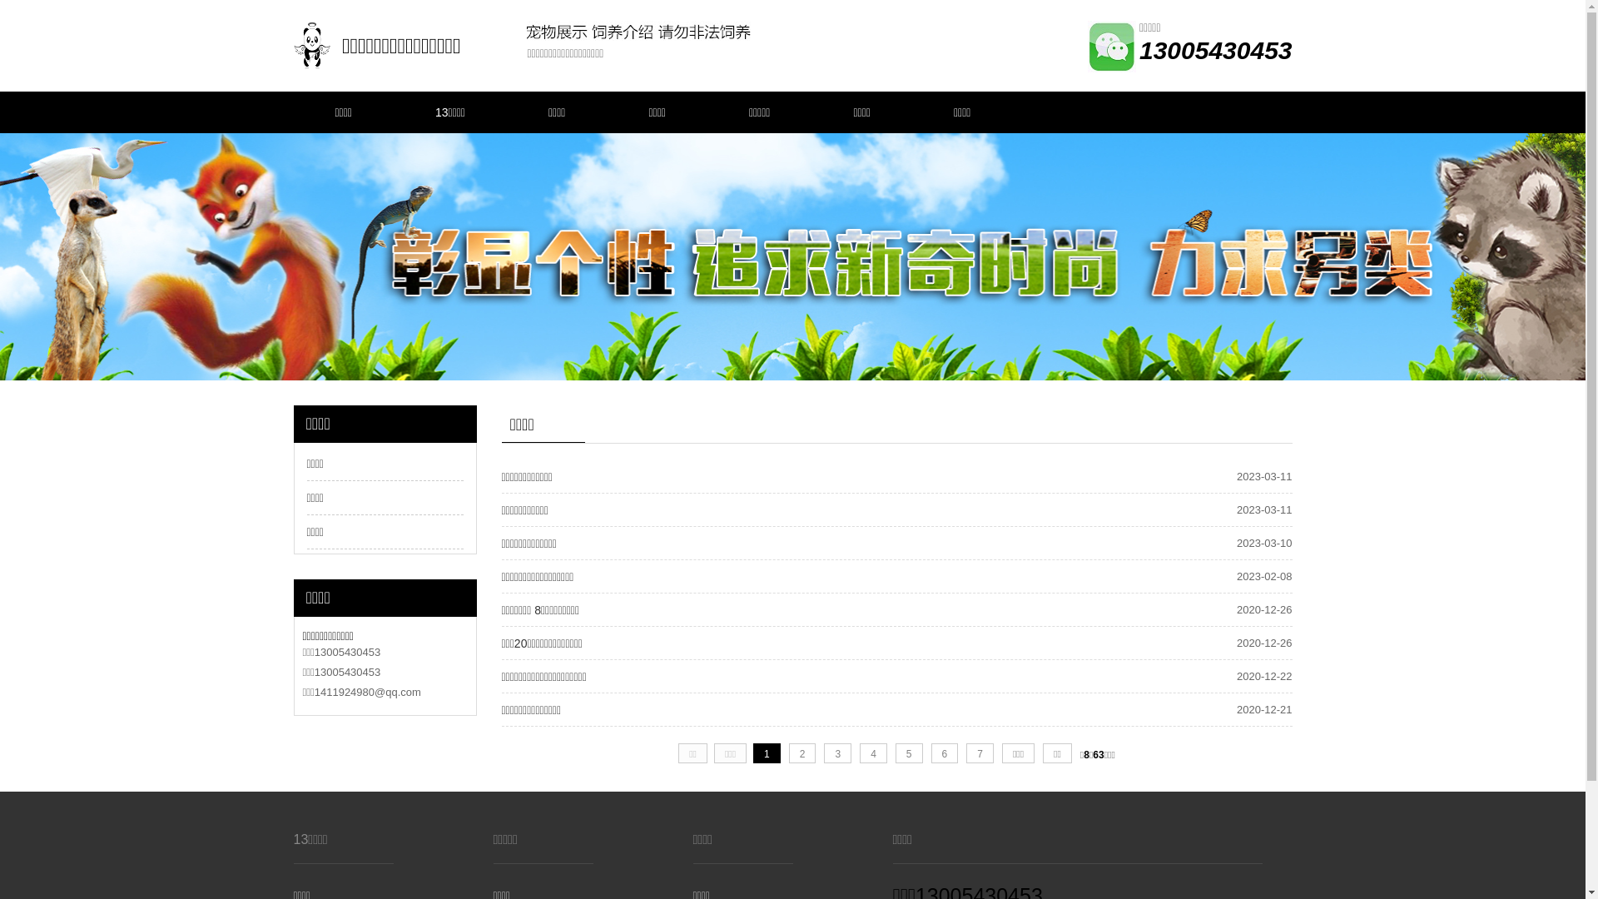 This screenshot has height=899, width=1598. What do you see at coordinates (767, 753) in the screenshot?
I see `1` at bounding box center [767, 753].